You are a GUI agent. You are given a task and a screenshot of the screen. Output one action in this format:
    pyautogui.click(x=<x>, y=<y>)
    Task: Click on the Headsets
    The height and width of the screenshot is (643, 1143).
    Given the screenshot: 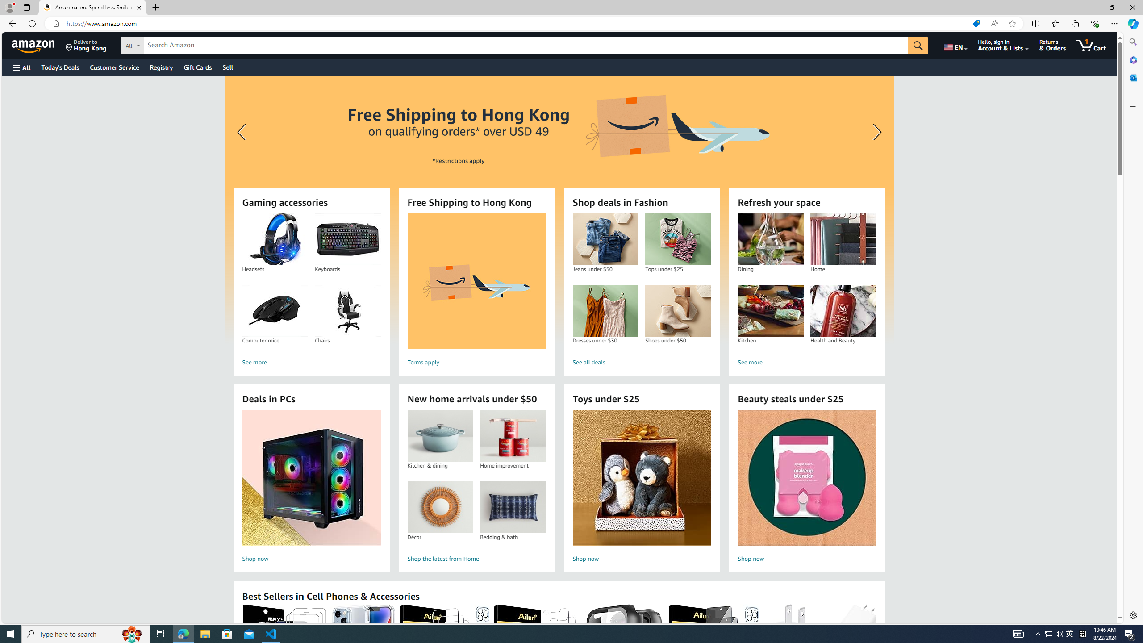 What is the action you would take?
    pyautogui.click(x=275, y=239)
    